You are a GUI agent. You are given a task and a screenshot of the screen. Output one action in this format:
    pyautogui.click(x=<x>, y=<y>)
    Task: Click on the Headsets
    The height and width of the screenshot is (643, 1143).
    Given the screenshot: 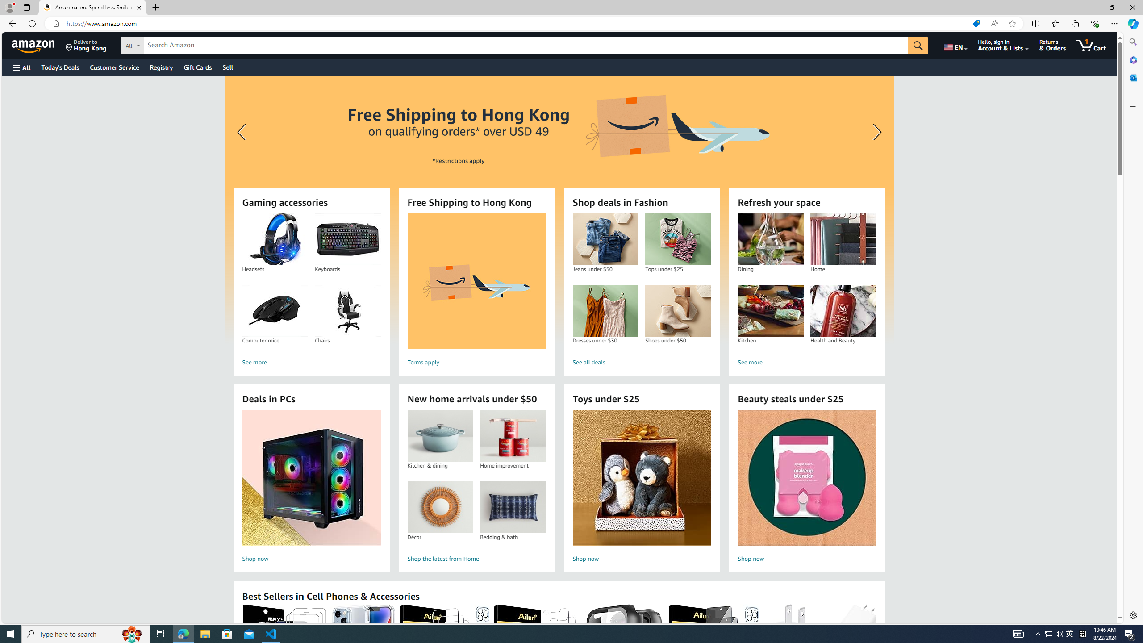 What is the action you would take?
    pyautogui.click(x=275, y=239)
    